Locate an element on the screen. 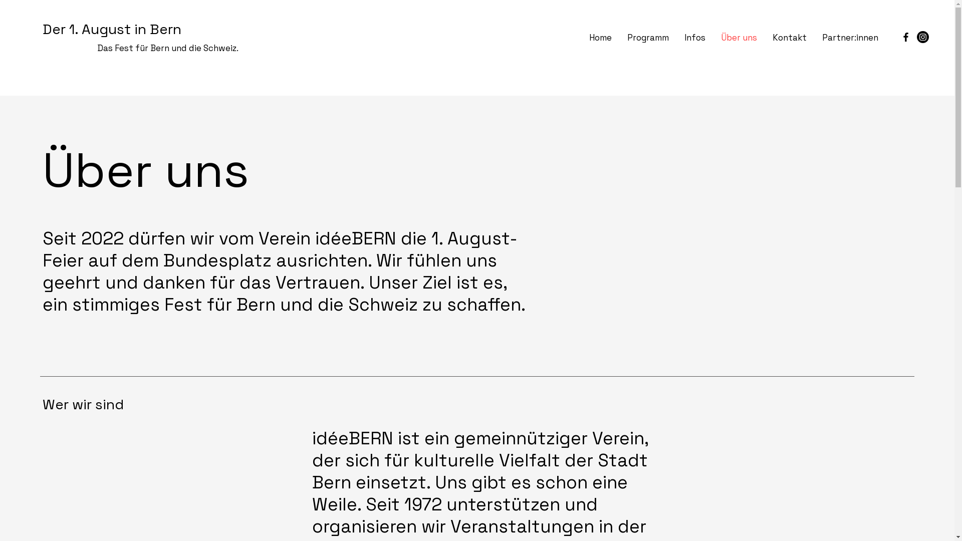 This screenshot has width=962, height=541. Infos is located at coordinates (694, 38).